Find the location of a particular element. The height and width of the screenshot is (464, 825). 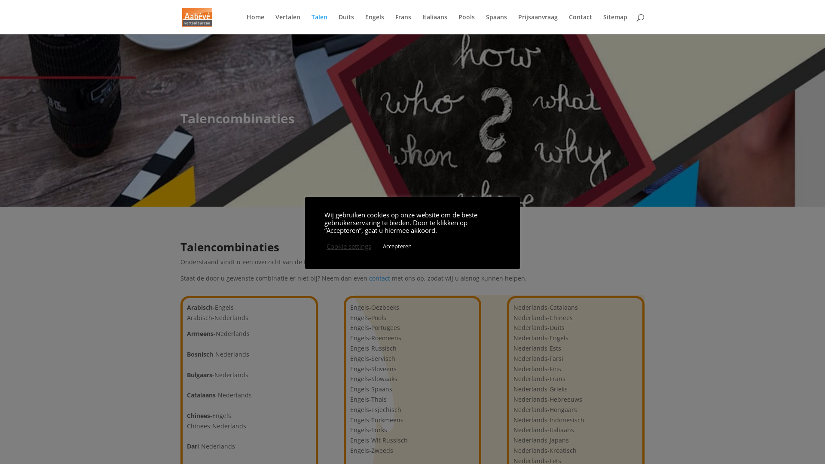

Sitemap is located at coordinates (615, 24).